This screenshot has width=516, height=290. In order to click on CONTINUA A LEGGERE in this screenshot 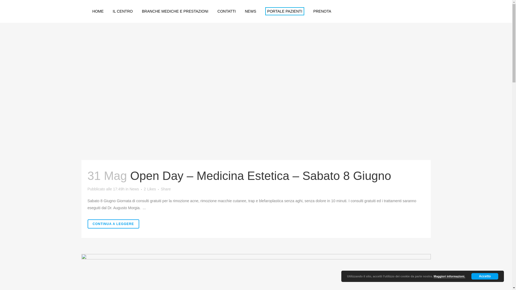, I will do `click(113, 224)`.